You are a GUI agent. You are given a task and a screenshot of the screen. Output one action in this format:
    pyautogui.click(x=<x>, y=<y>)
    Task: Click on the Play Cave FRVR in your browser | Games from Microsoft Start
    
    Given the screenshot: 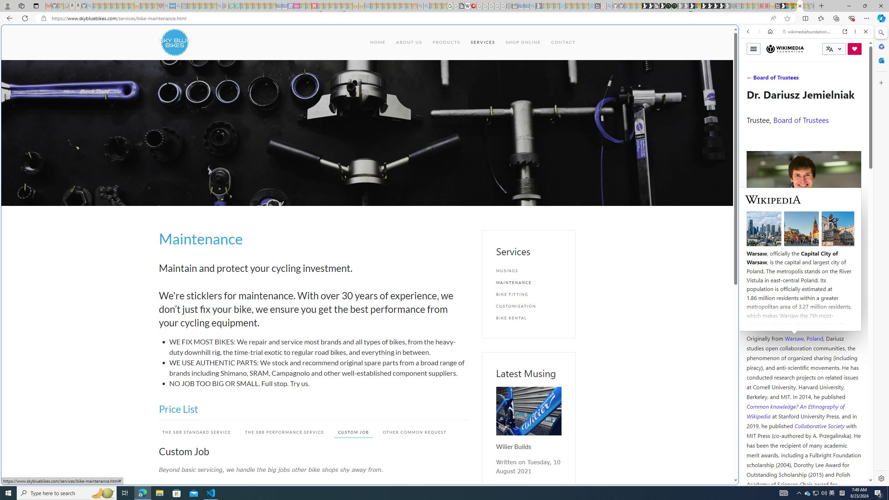 What is the action you would take?
    pyautogui.click(x=563, y=148)
    